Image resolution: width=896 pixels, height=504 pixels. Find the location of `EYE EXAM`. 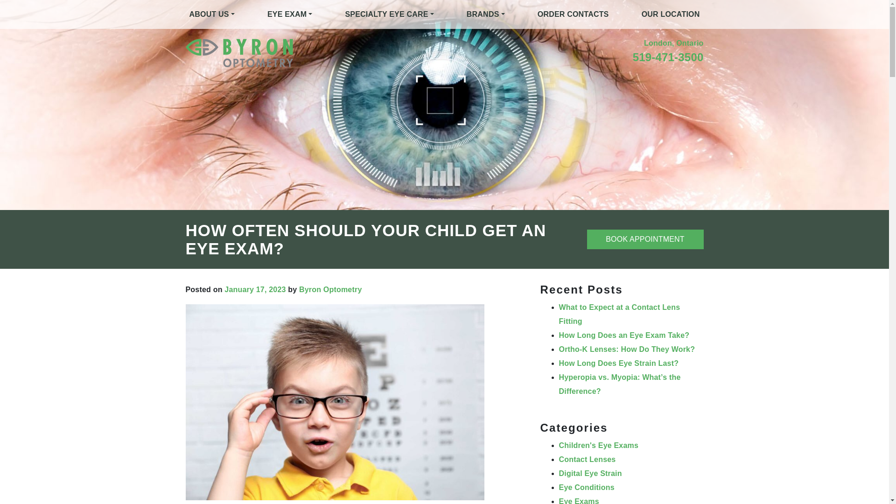

EYE EXAM is located at coordinates (289, 14).